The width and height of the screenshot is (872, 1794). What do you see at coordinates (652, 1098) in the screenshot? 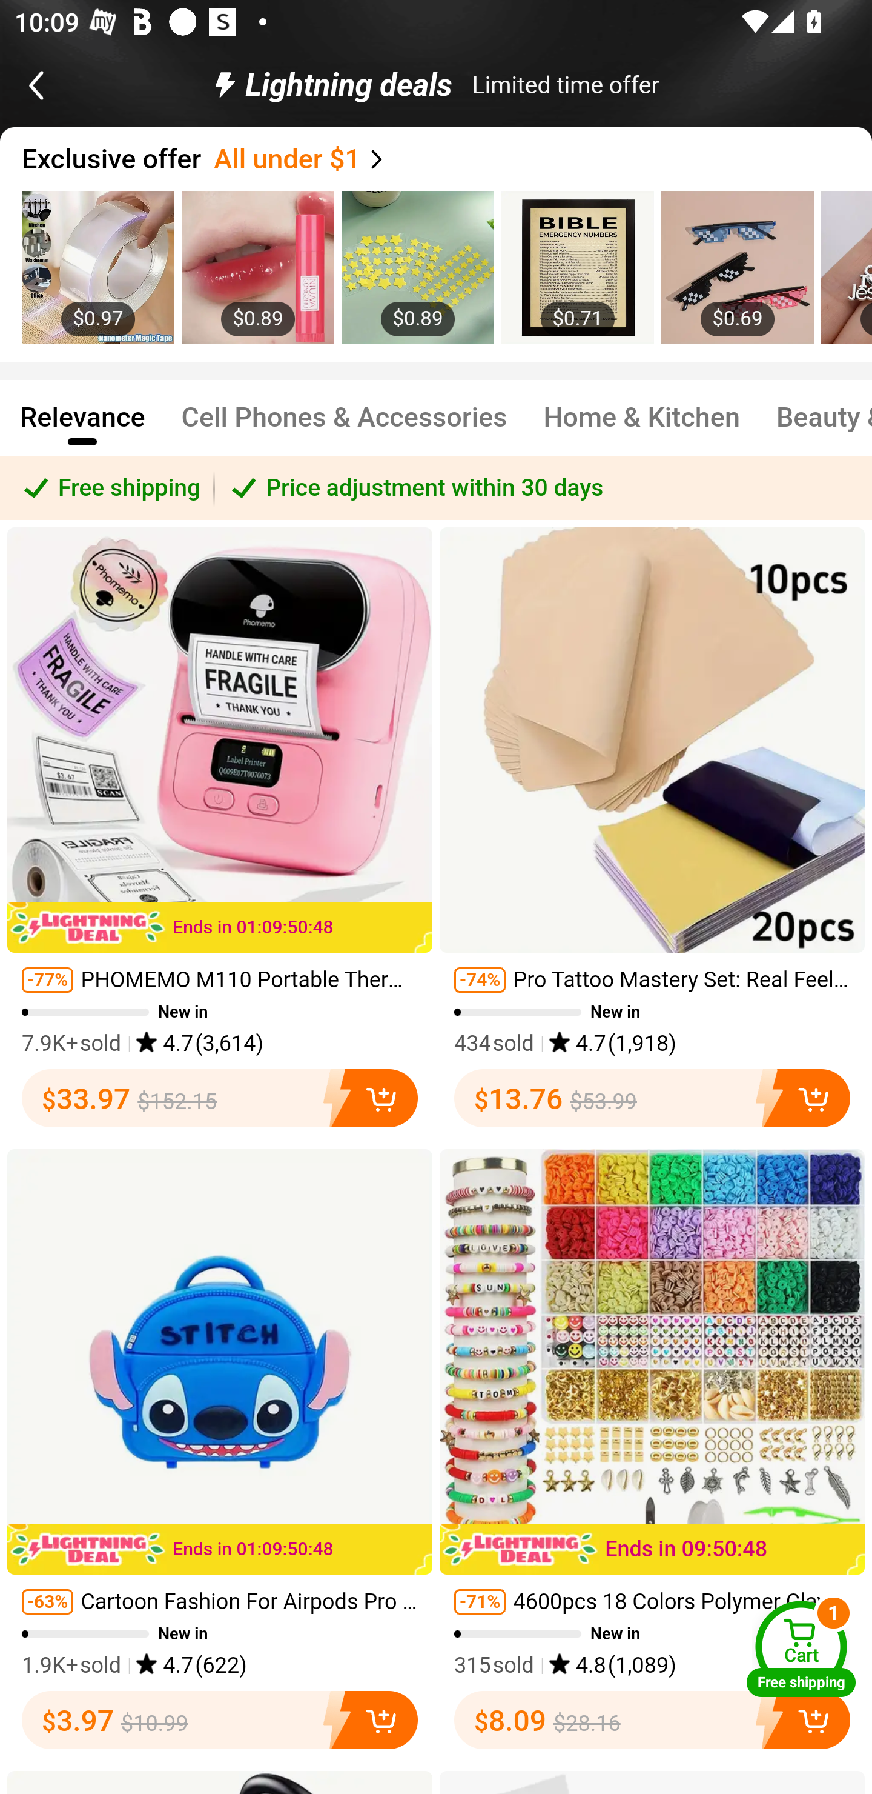
I see `$13.76 $53.99` at bounding box center [652, 1098].